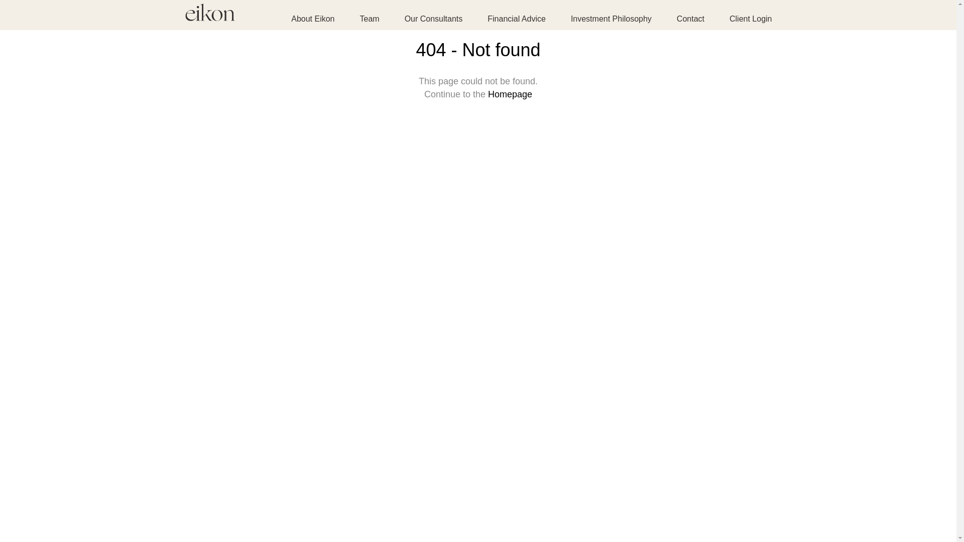 This screenshot has height=542, width=964. I want to click on Financial Advice, so click(517, 19).